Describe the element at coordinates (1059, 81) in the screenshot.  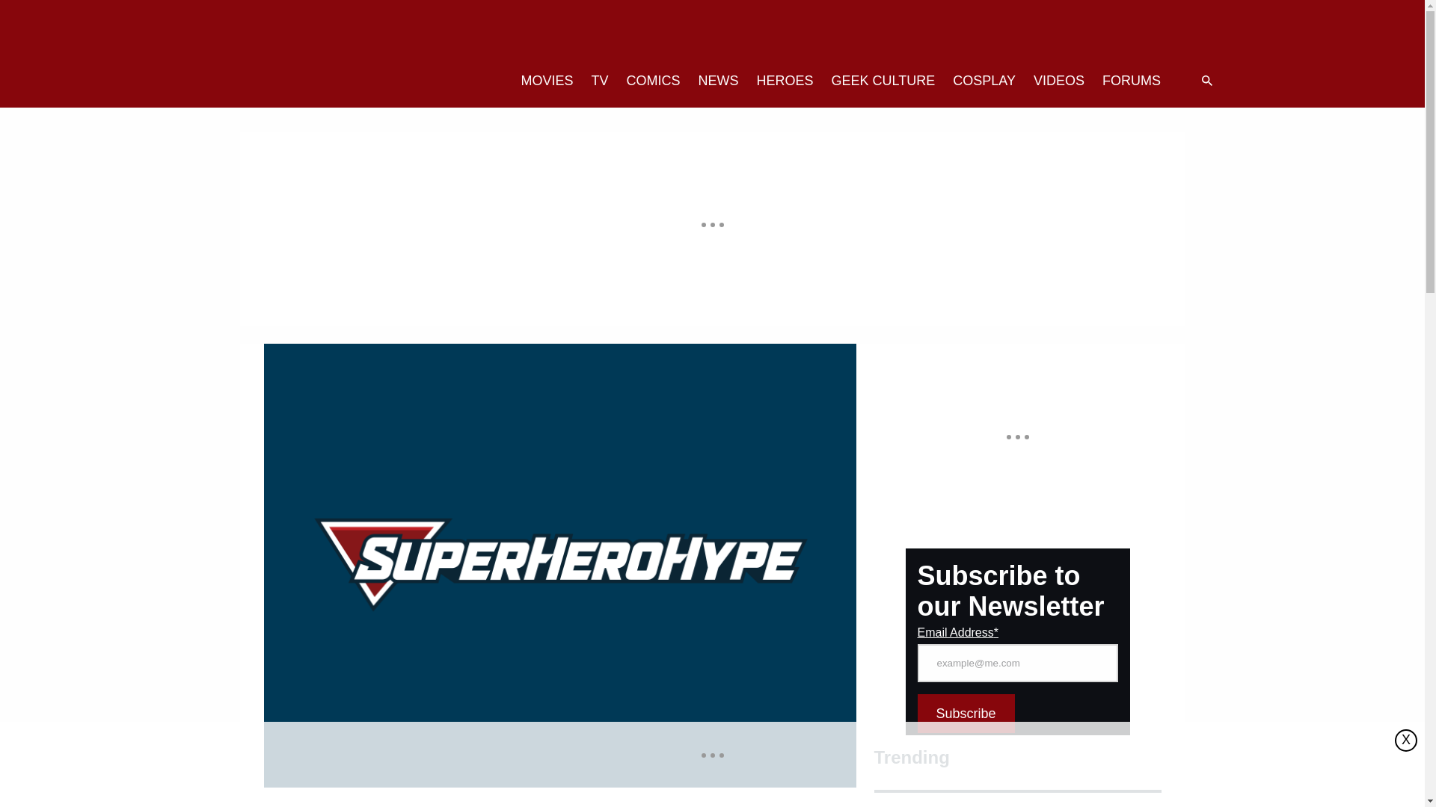
I see `VIDEOS` at that location.